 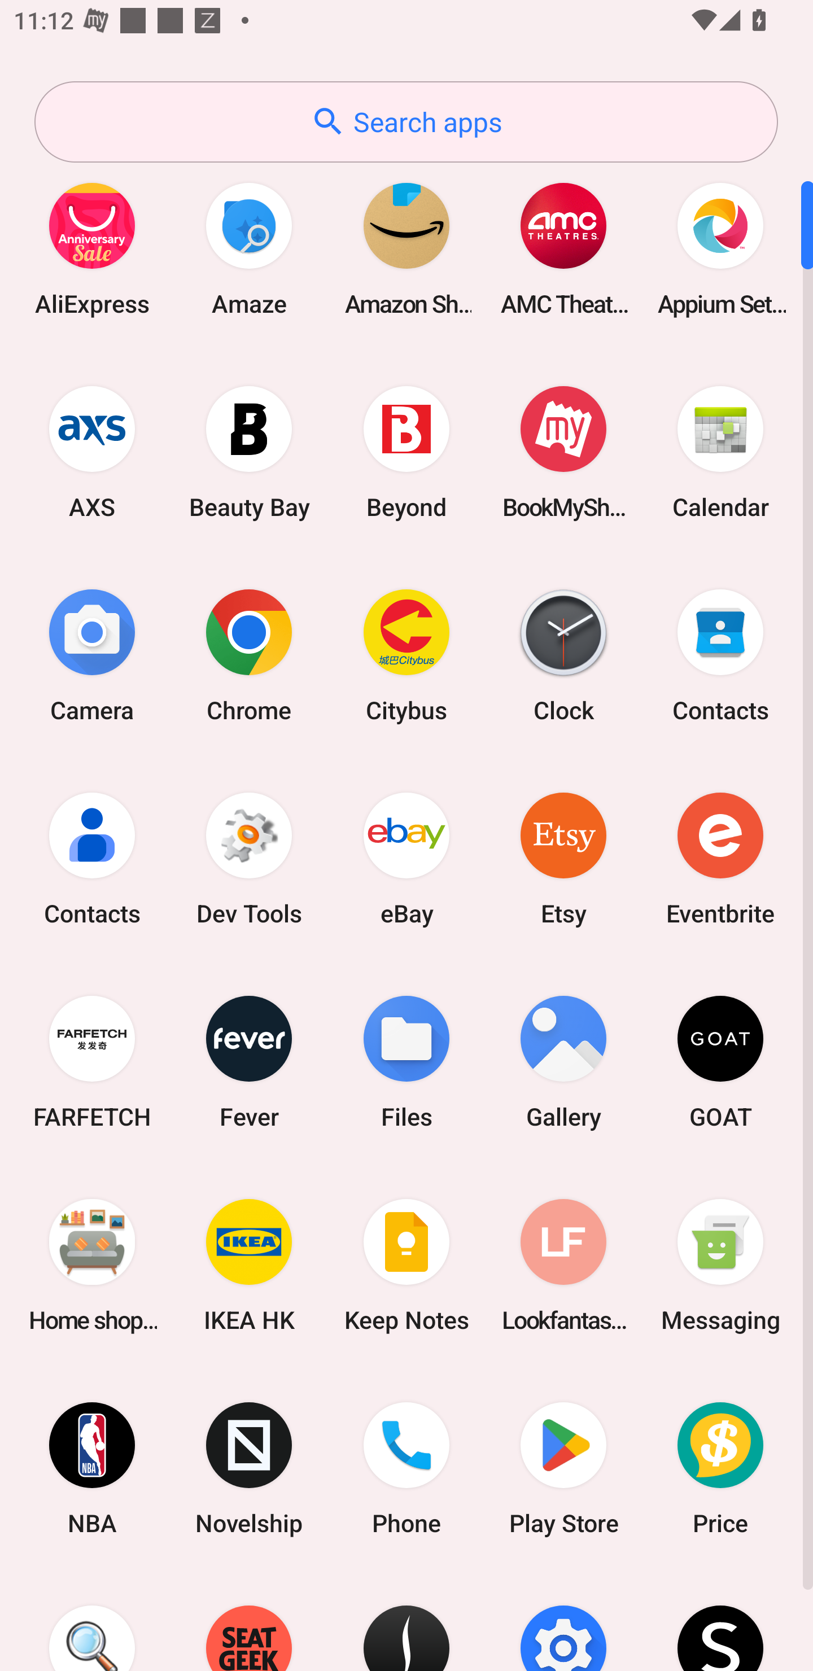 I want to click on   Search apps, so click(x=406, y=122).